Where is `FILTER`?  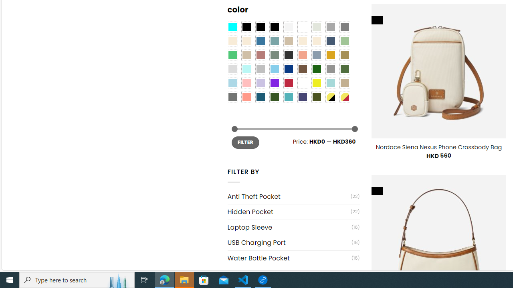
FILTER is located at coordinates (245, 142).